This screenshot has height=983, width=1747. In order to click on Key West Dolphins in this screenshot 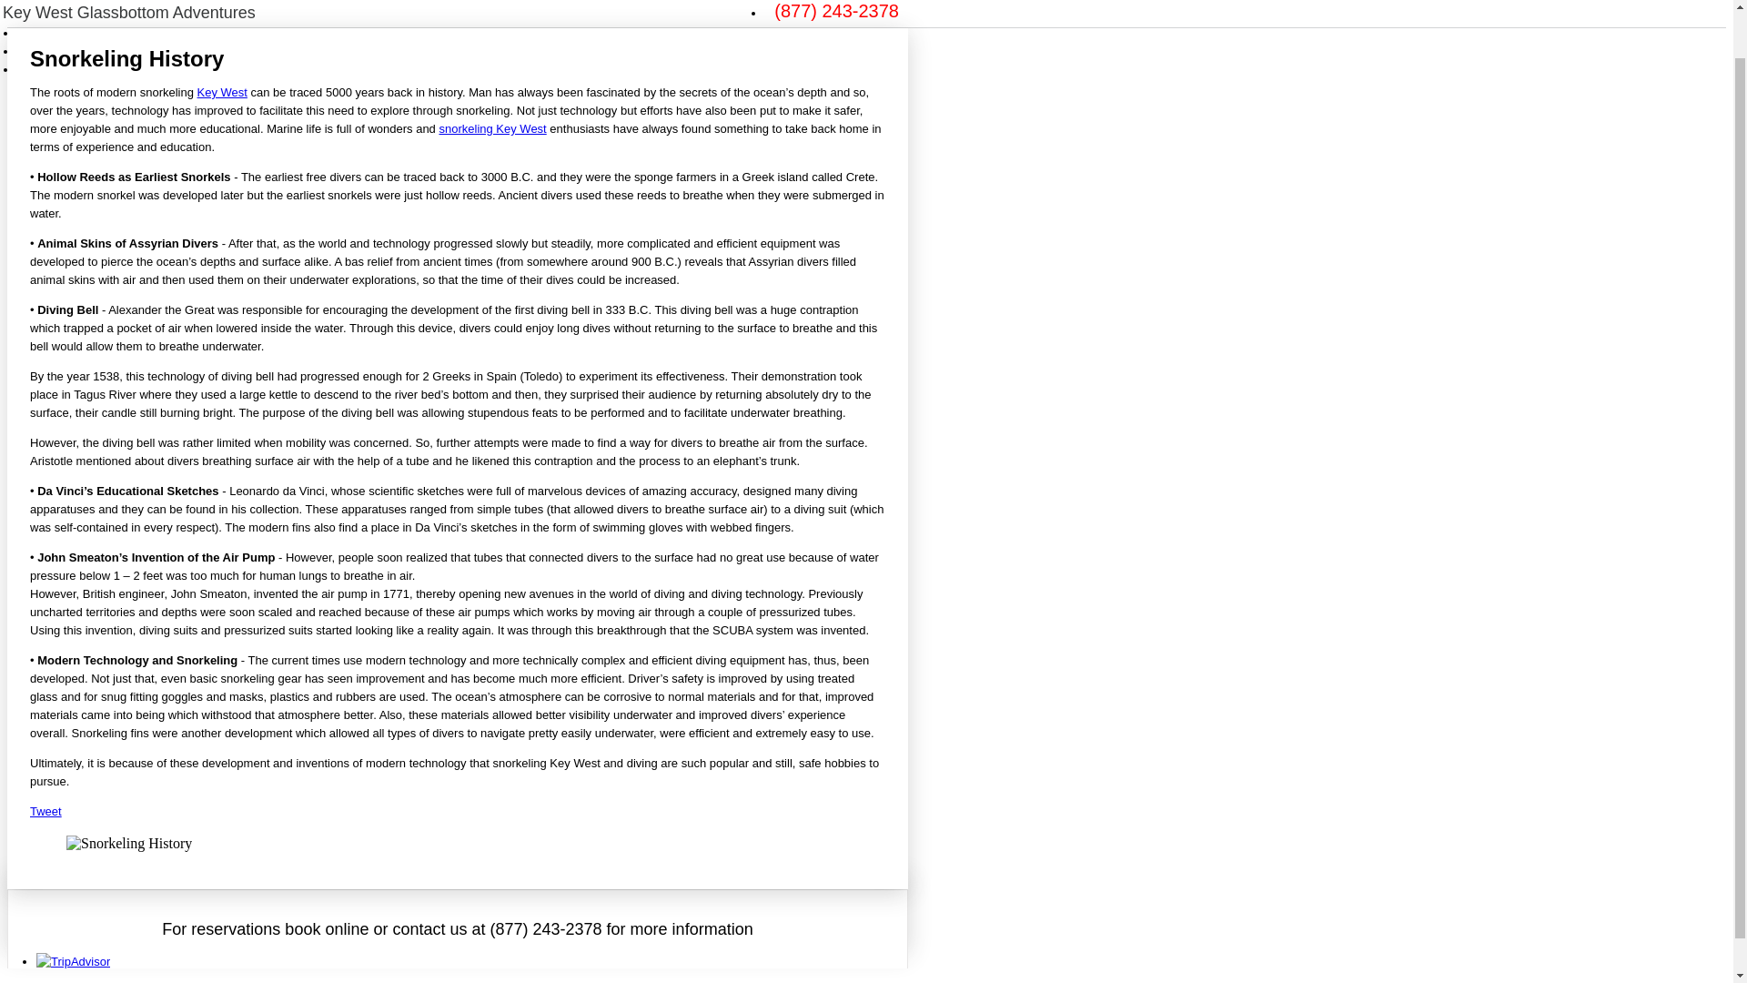, I will do `click(531, 10)`.